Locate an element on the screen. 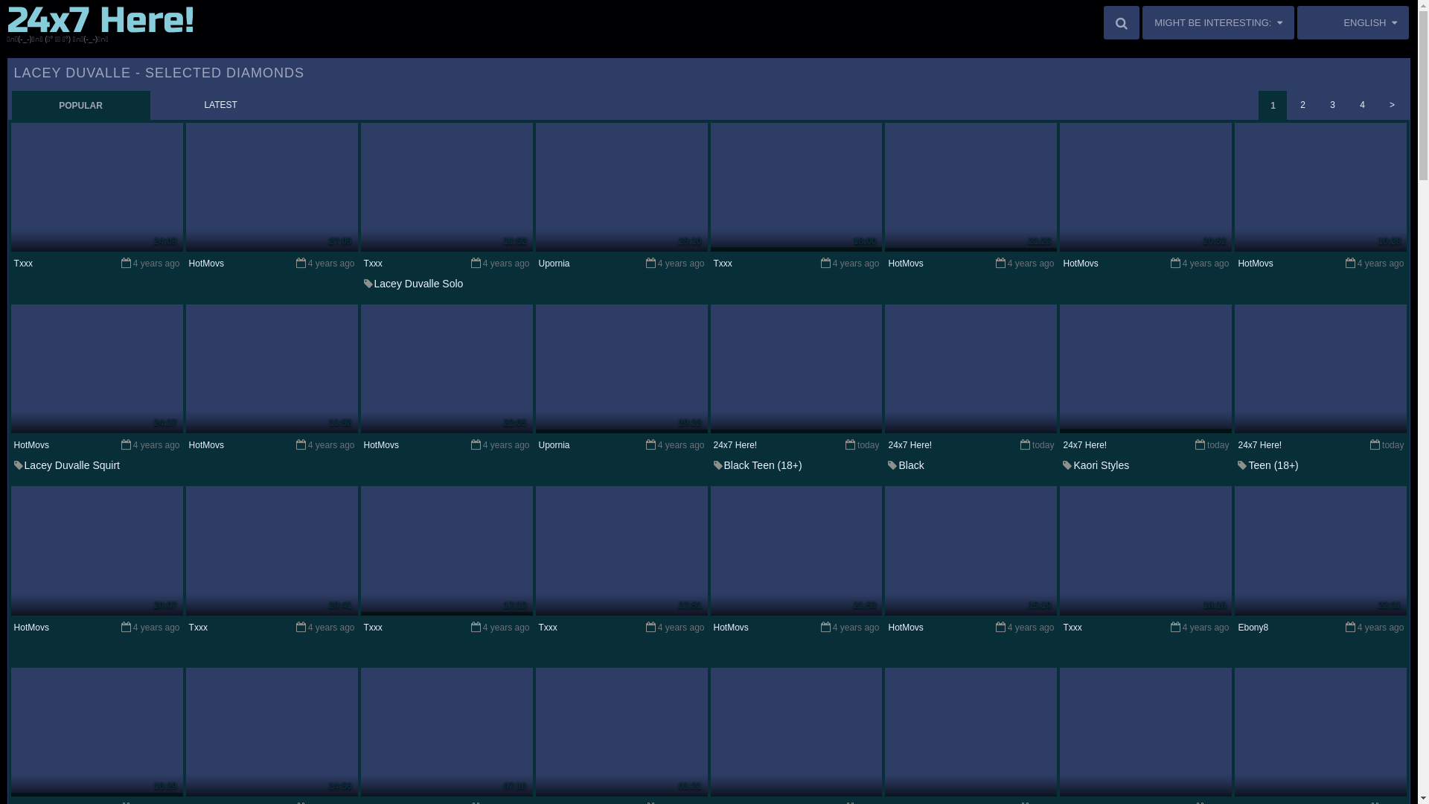  HotMovs is located at coordinates (31, 628).